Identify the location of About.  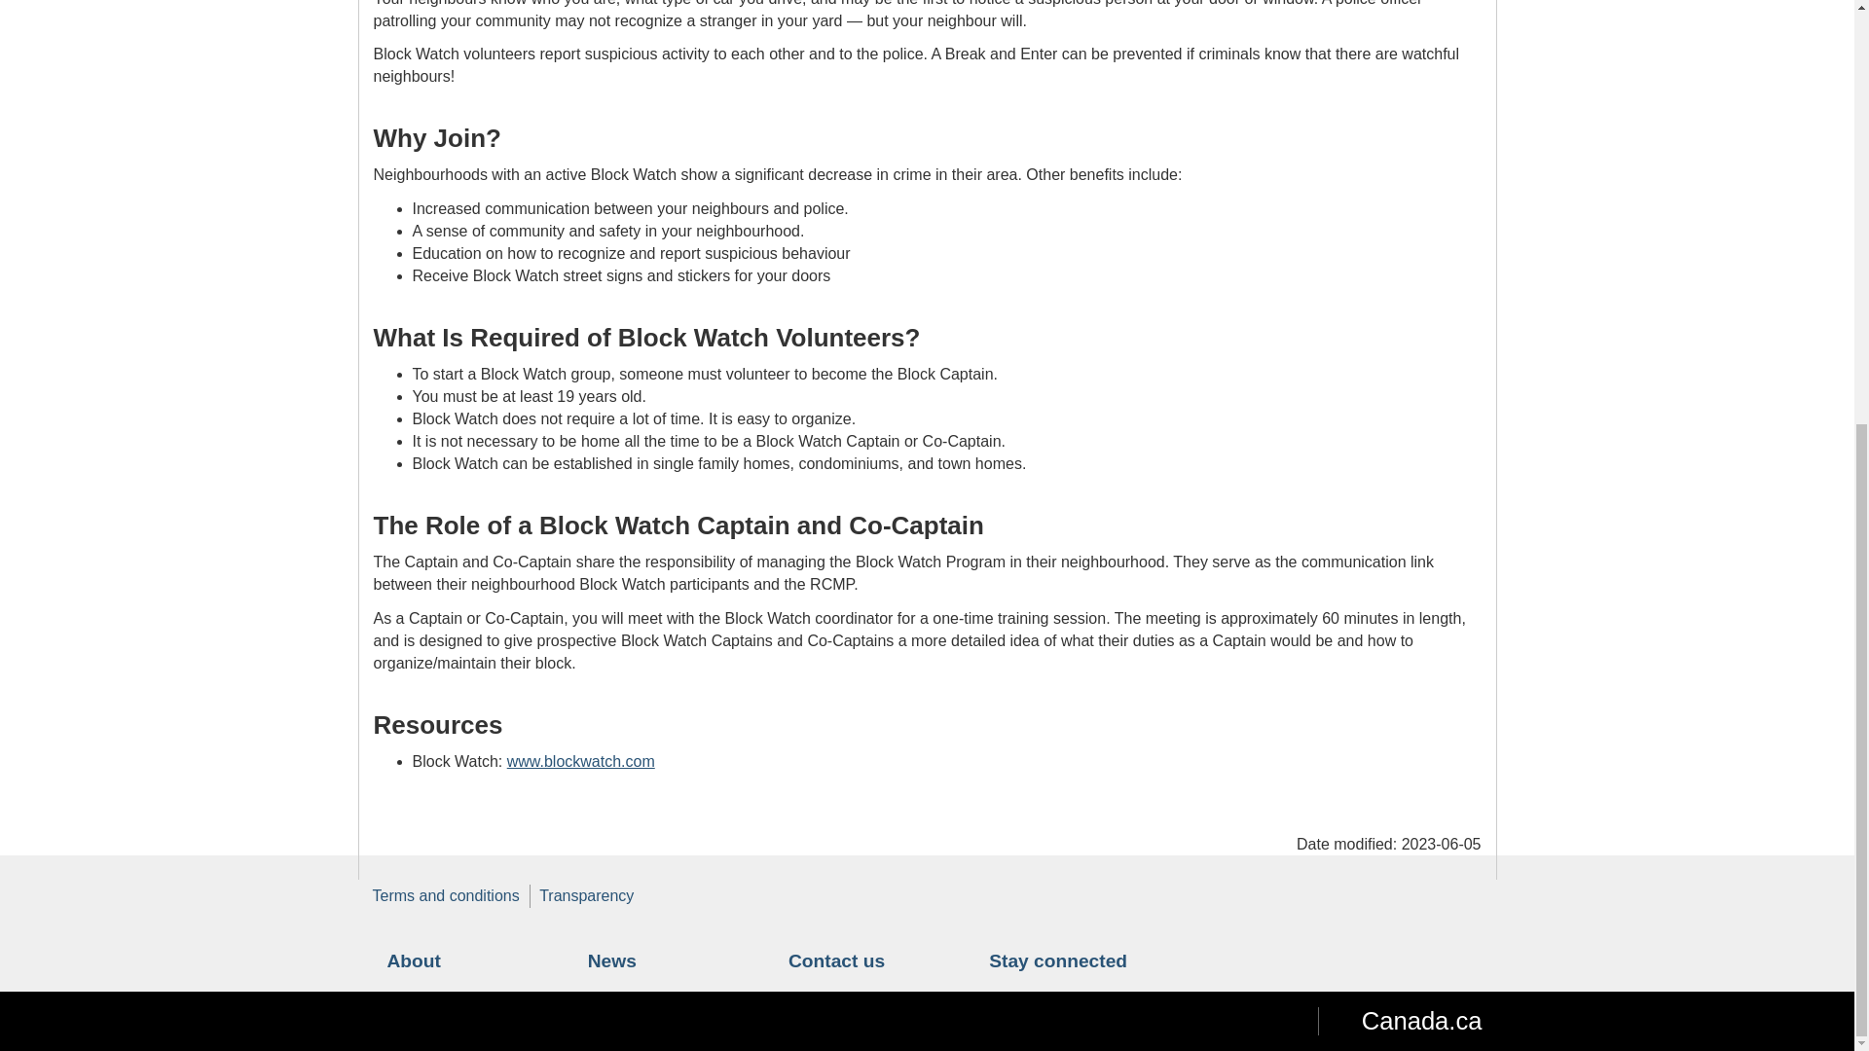
(414, 960).